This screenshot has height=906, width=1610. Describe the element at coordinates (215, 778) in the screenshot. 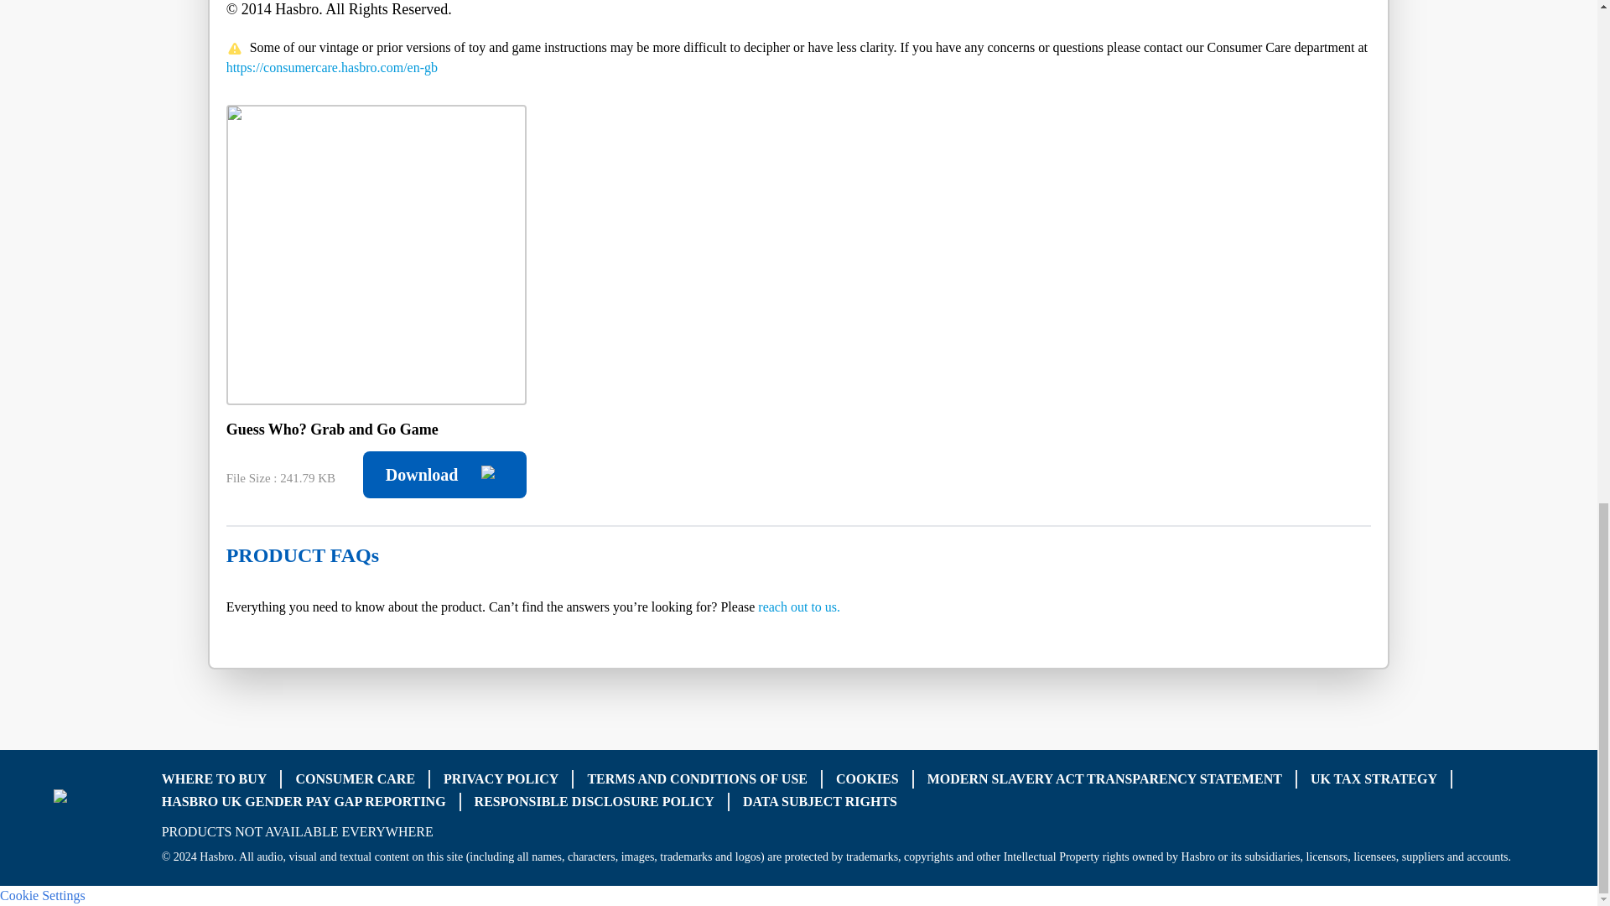

I see `WHERE TO BUY` at that location.